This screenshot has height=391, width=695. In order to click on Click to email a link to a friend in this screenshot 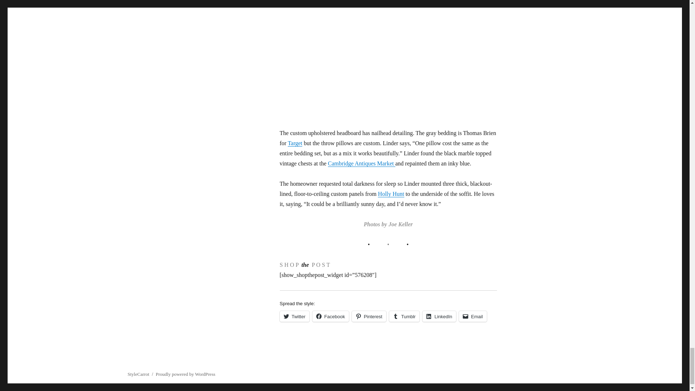, I will do `click(473, 316)`.